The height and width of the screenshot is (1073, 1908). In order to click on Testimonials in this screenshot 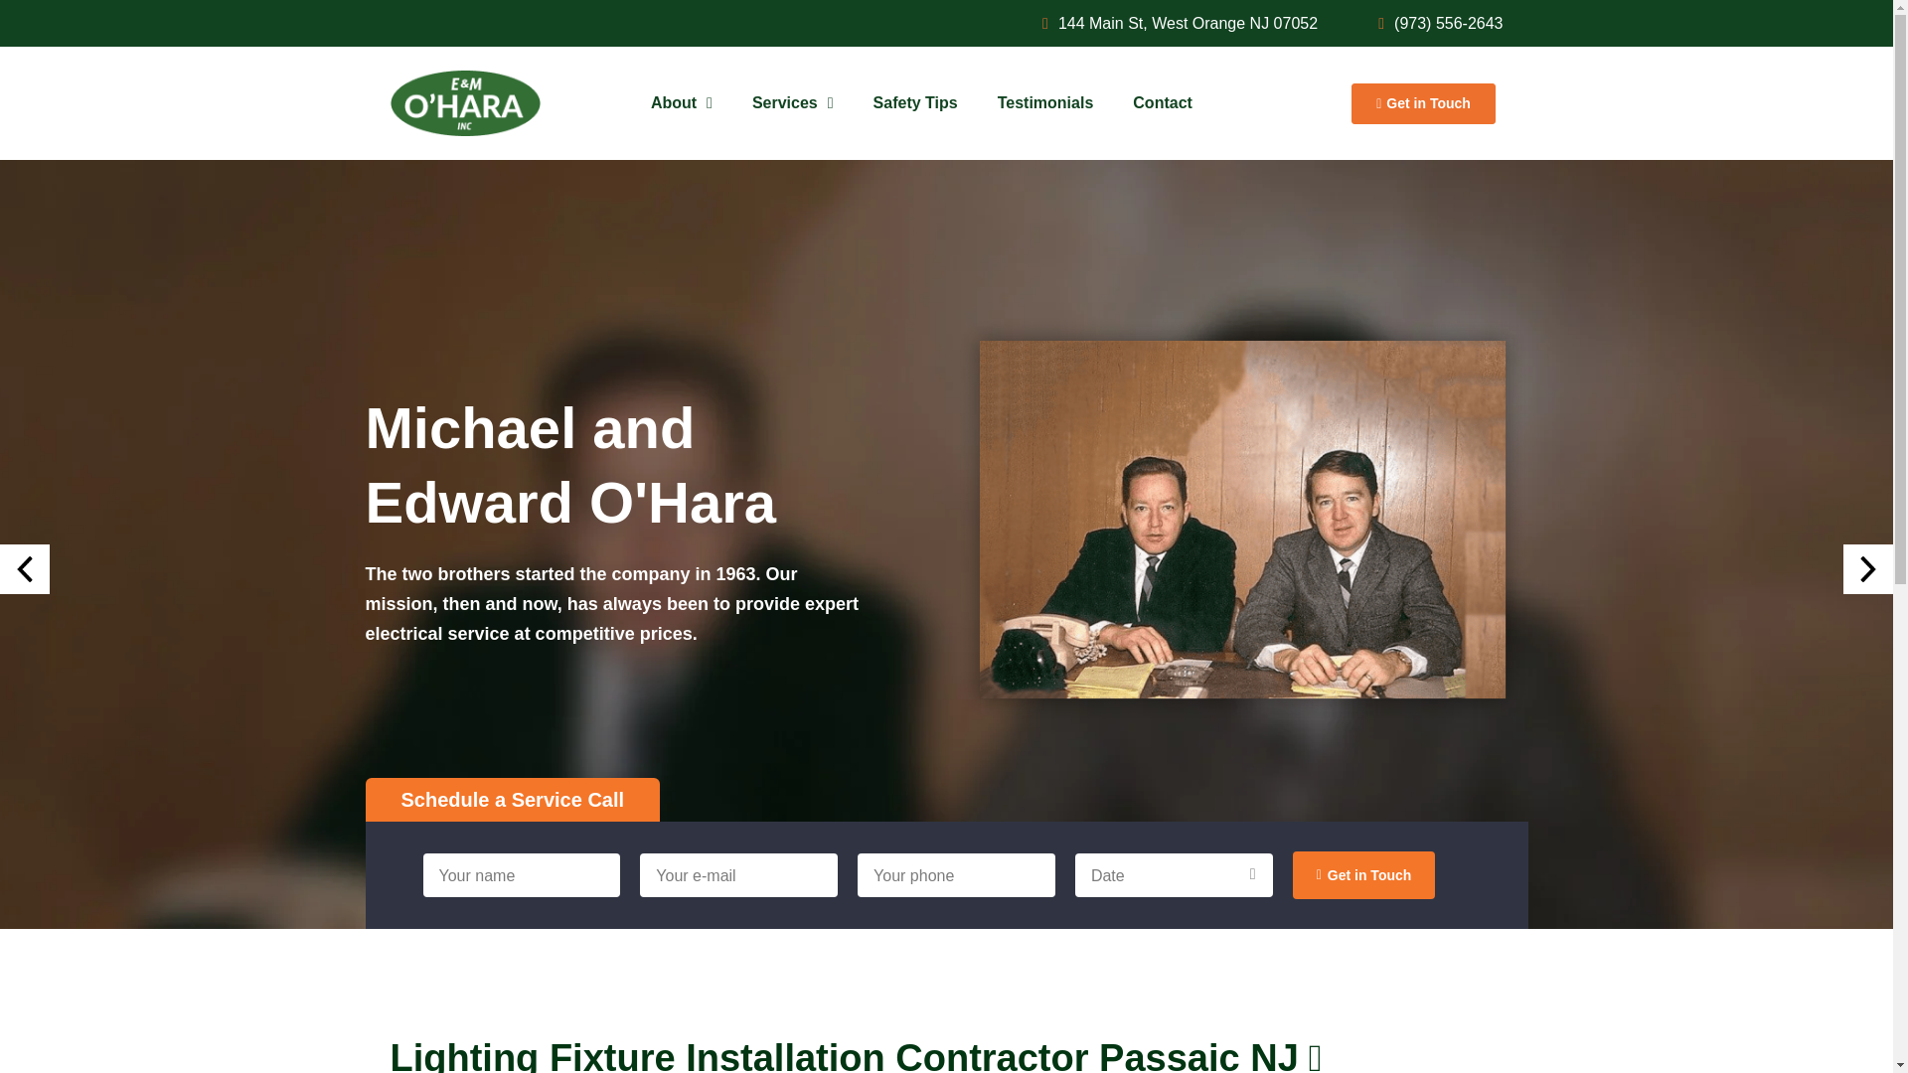, I will do `click(1045, 103)`.